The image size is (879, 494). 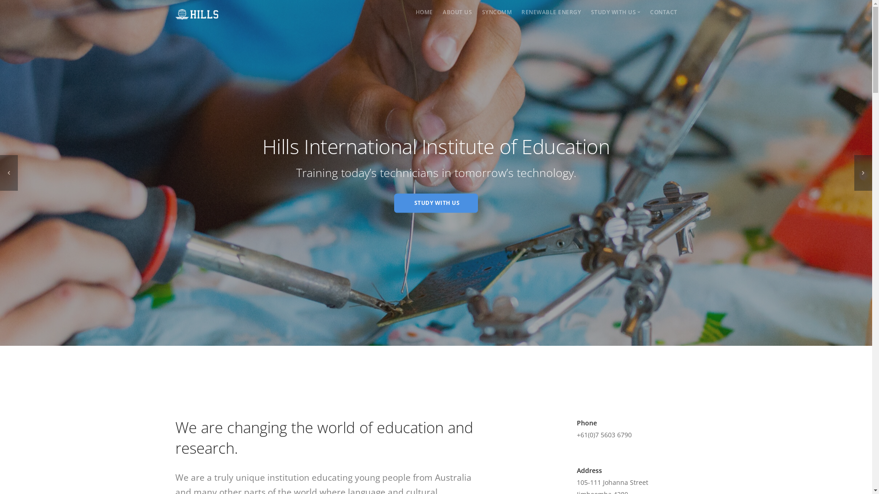 What do you see at coordinates (497, 12) in the screenshot?
I see `SYNCOMM` at bounding box center [497, 12].